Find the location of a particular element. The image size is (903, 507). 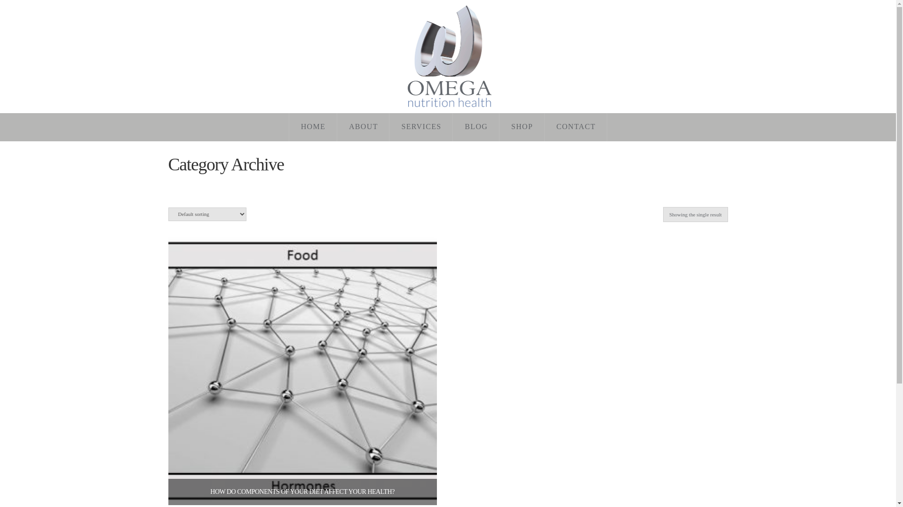

SHOP is located at coordinates (522, 127).